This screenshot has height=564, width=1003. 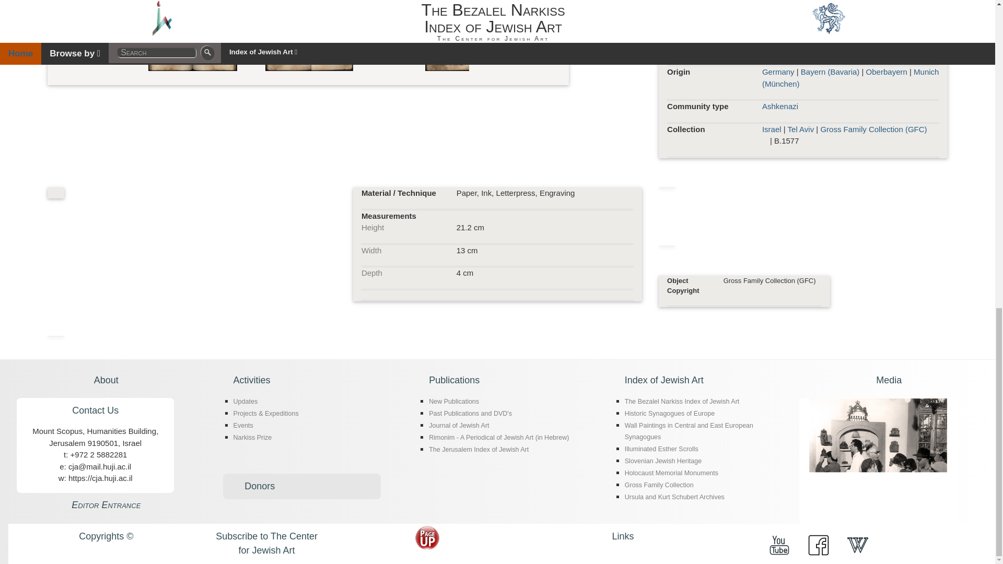 I want to click on Fleischmann, Ernst August, Printing House in Munich, so click(x=841, y=43).